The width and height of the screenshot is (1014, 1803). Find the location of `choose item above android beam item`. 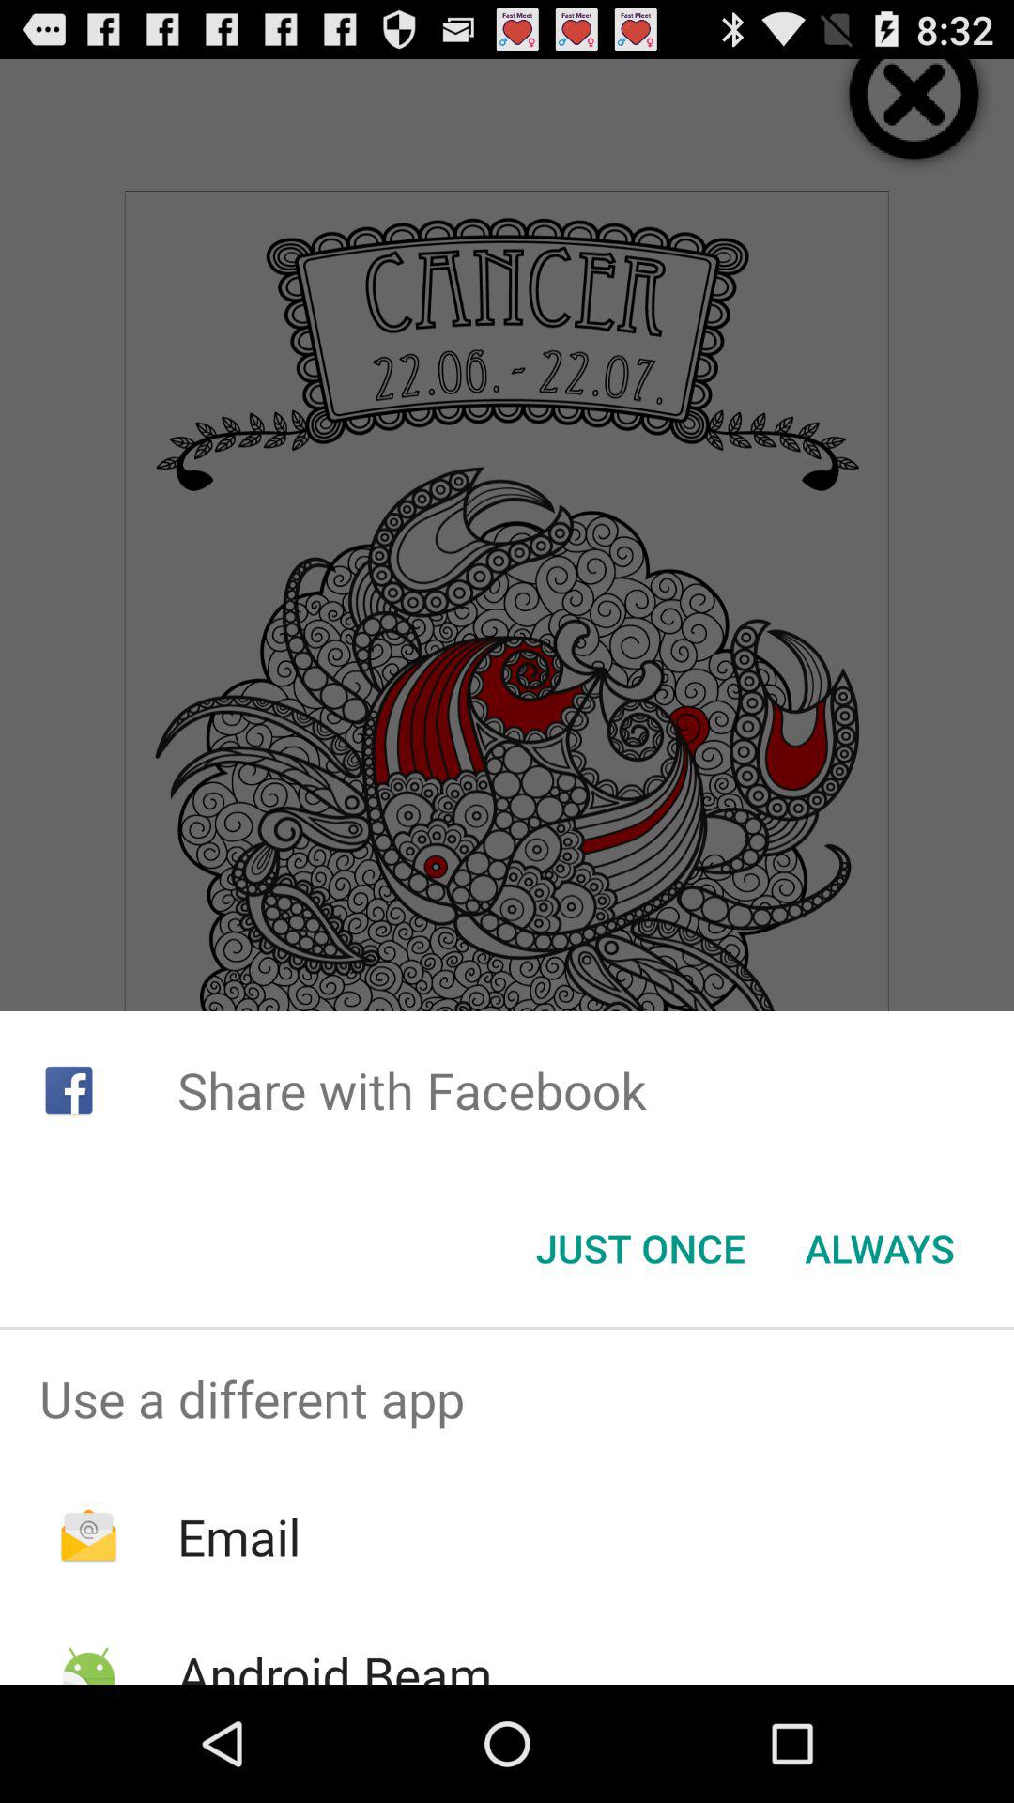

choose item above android beam item is located at coordinates (238, 1536).